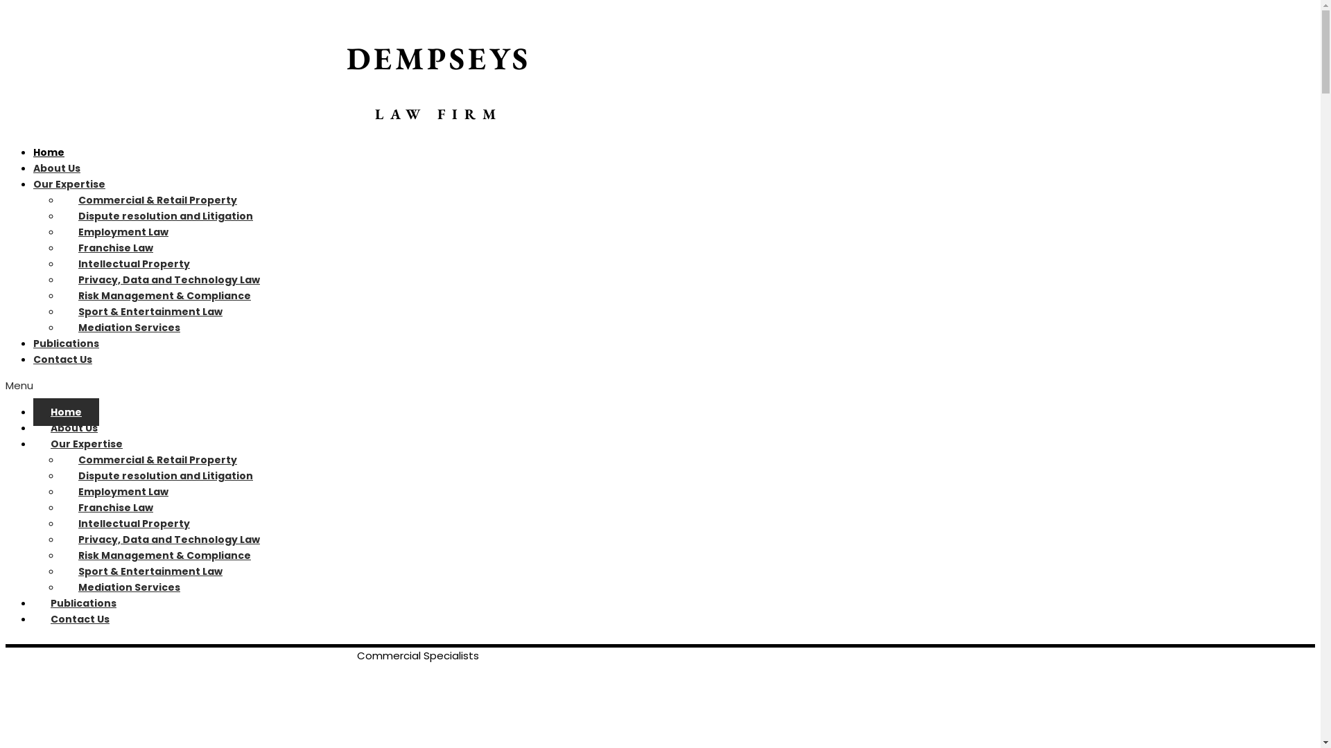 This screenshot has width=1331, height=748. What do you see at coordinates (150, 571) in the screenshot?
I see `Sport & Entertainment Law` at bounding box center [150, 571].